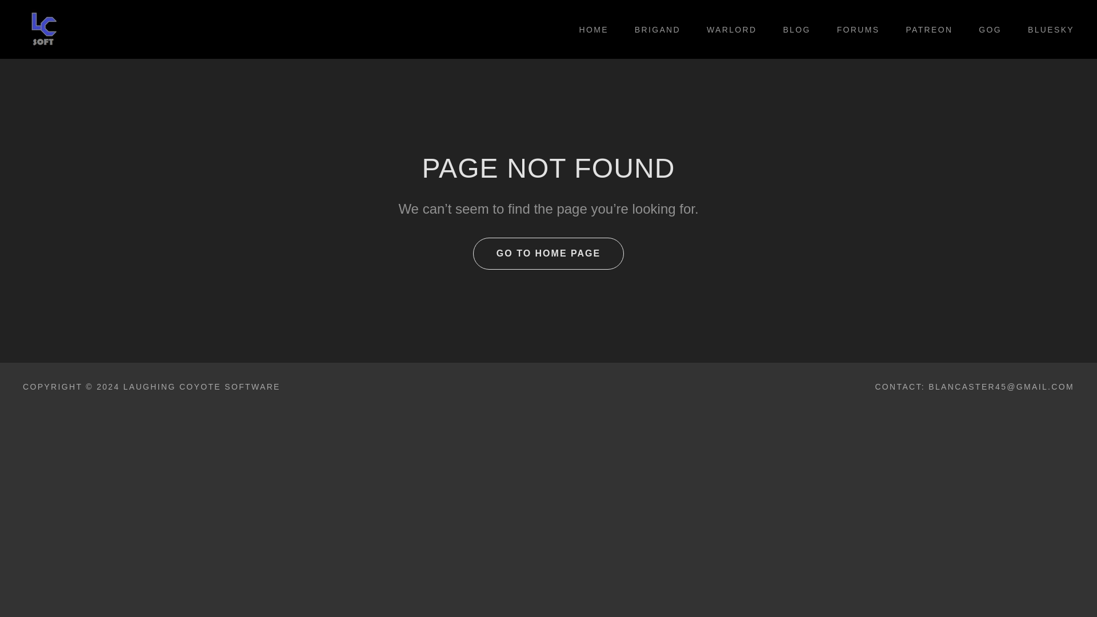  I want to click on BRIGAND, so click(653, 30).